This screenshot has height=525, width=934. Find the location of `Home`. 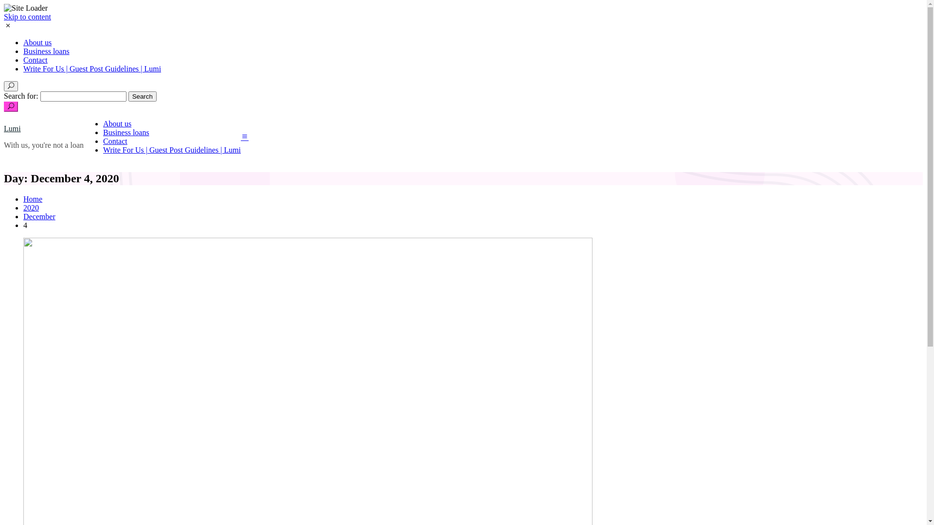

Home is located at coordinates (33, 199).